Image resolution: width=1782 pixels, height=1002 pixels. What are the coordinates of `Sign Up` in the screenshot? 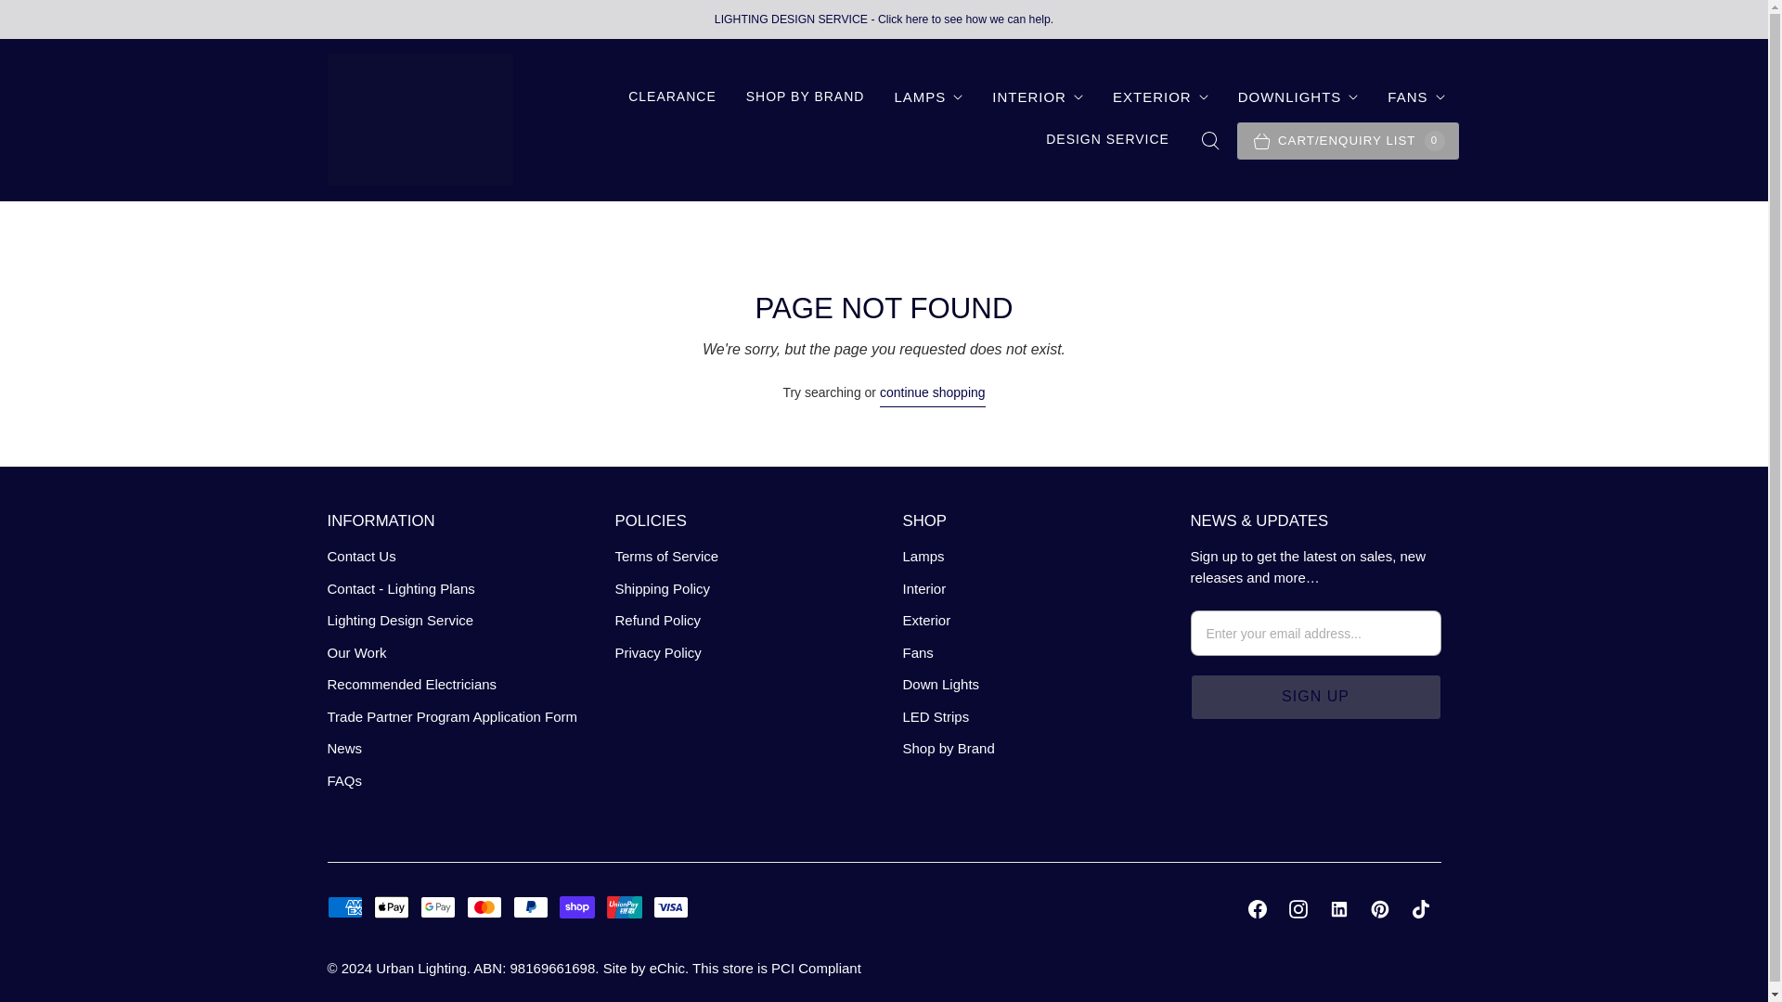 It's located at (1314, 696).